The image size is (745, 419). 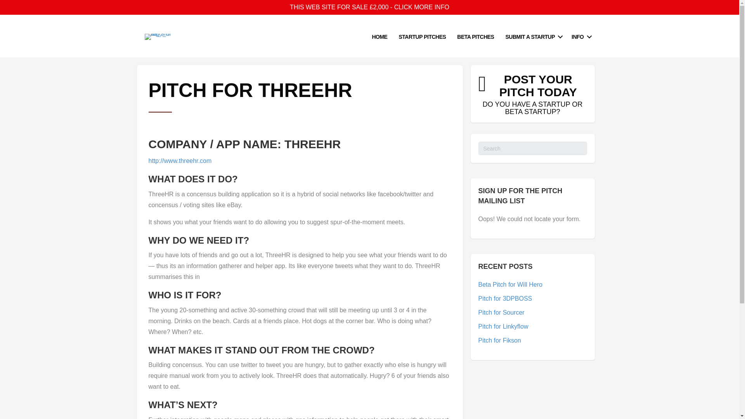 What do you see at coordinates (422, 37) in the screenshot?
I see `BETA PITCHES` at bounding box center [422, 37].